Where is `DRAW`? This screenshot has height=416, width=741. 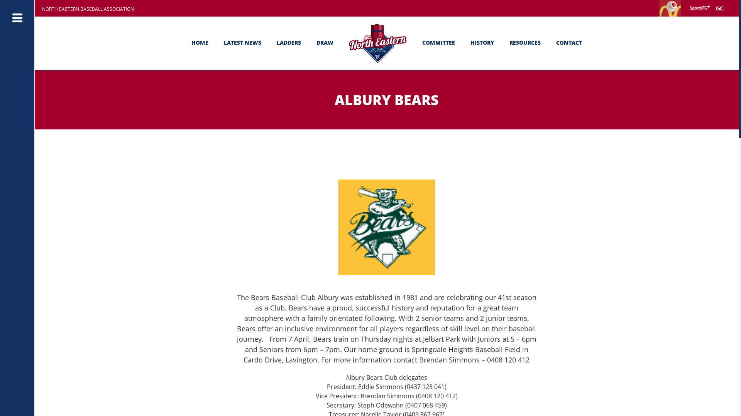 DRAW is located at coordinates (325, 43).